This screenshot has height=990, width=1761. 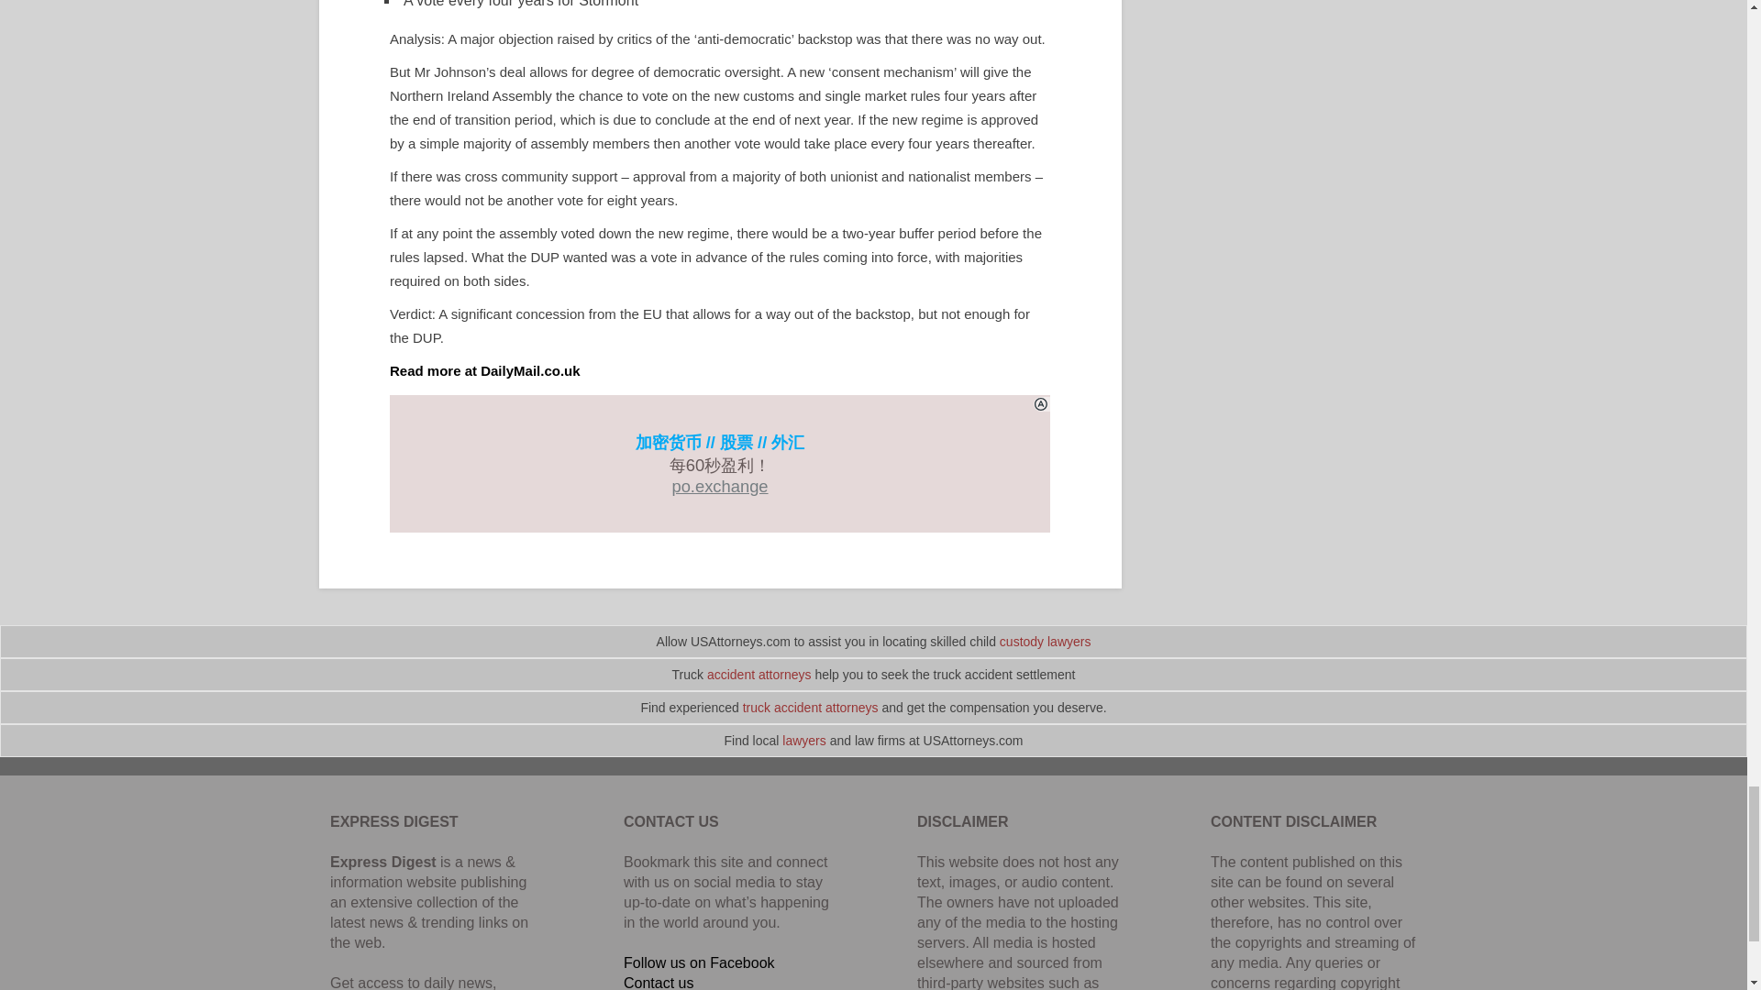 I want to click on accident attorneys, so click(x=759, y=675).